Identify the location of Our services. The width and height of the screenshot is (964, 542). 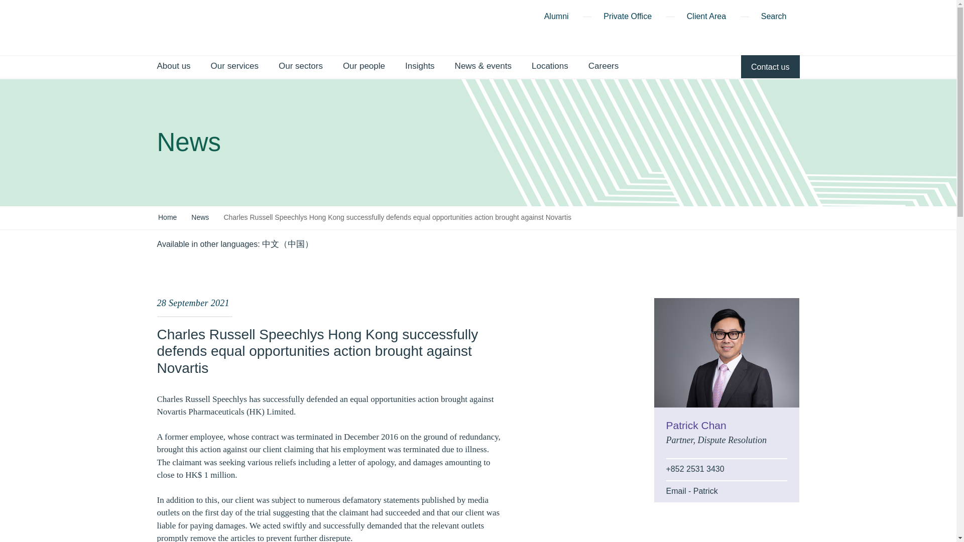
(234, 67).